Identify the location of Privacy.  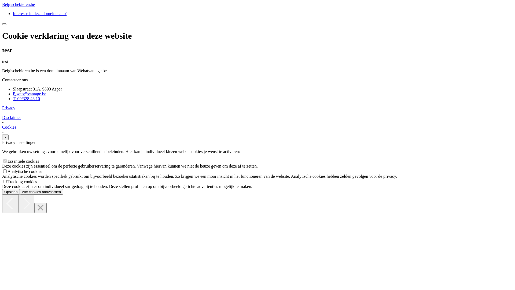
(9, 108).